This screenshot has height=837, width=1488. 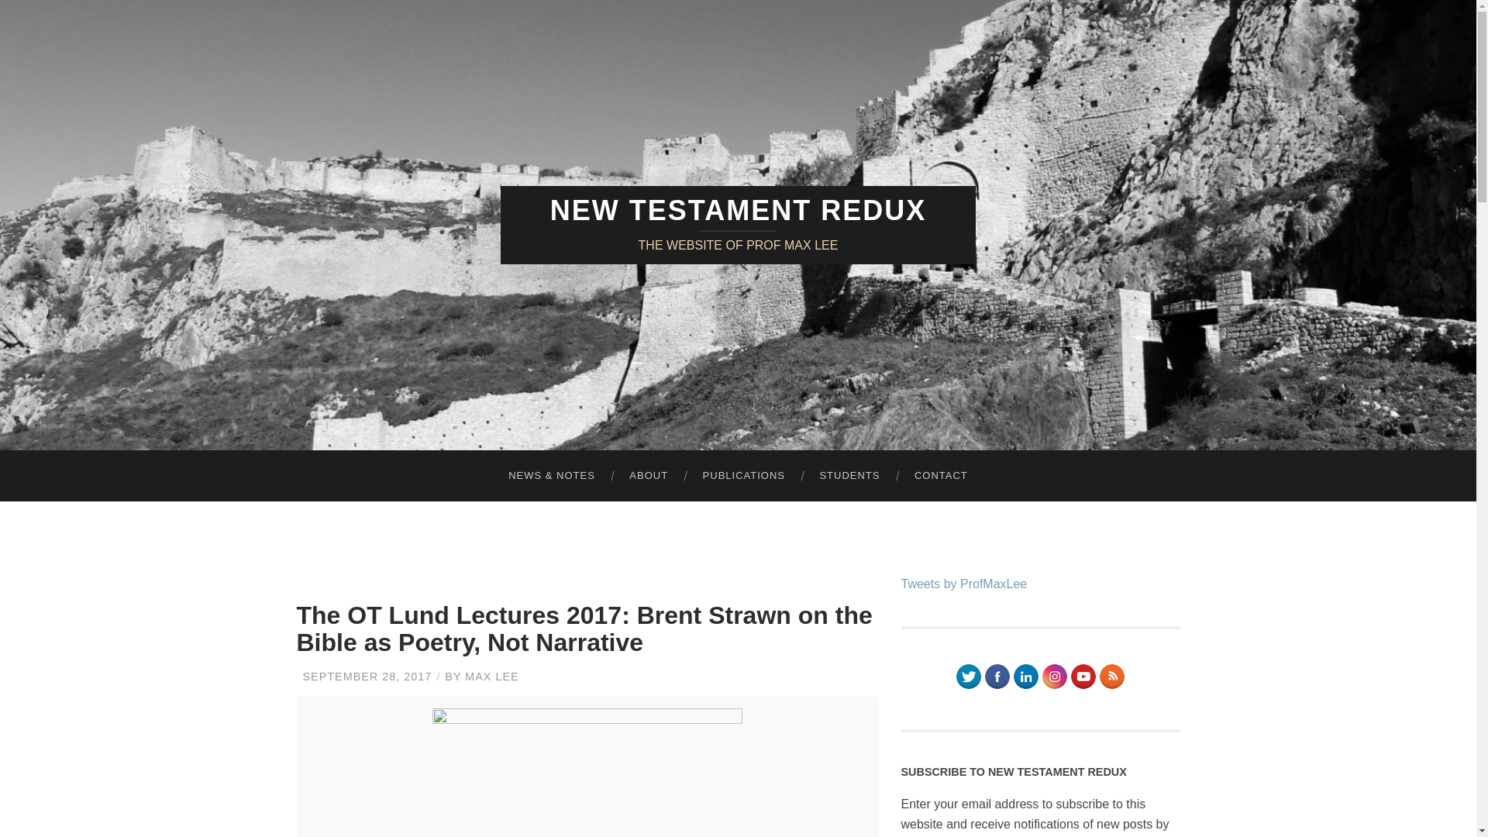 I want to click on STUDENTS, so click(x=849, y=476).